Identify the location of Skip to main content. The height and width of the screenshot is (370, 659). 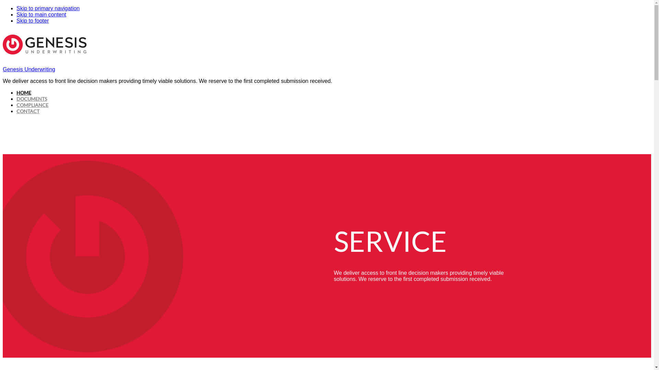
(41, 14).